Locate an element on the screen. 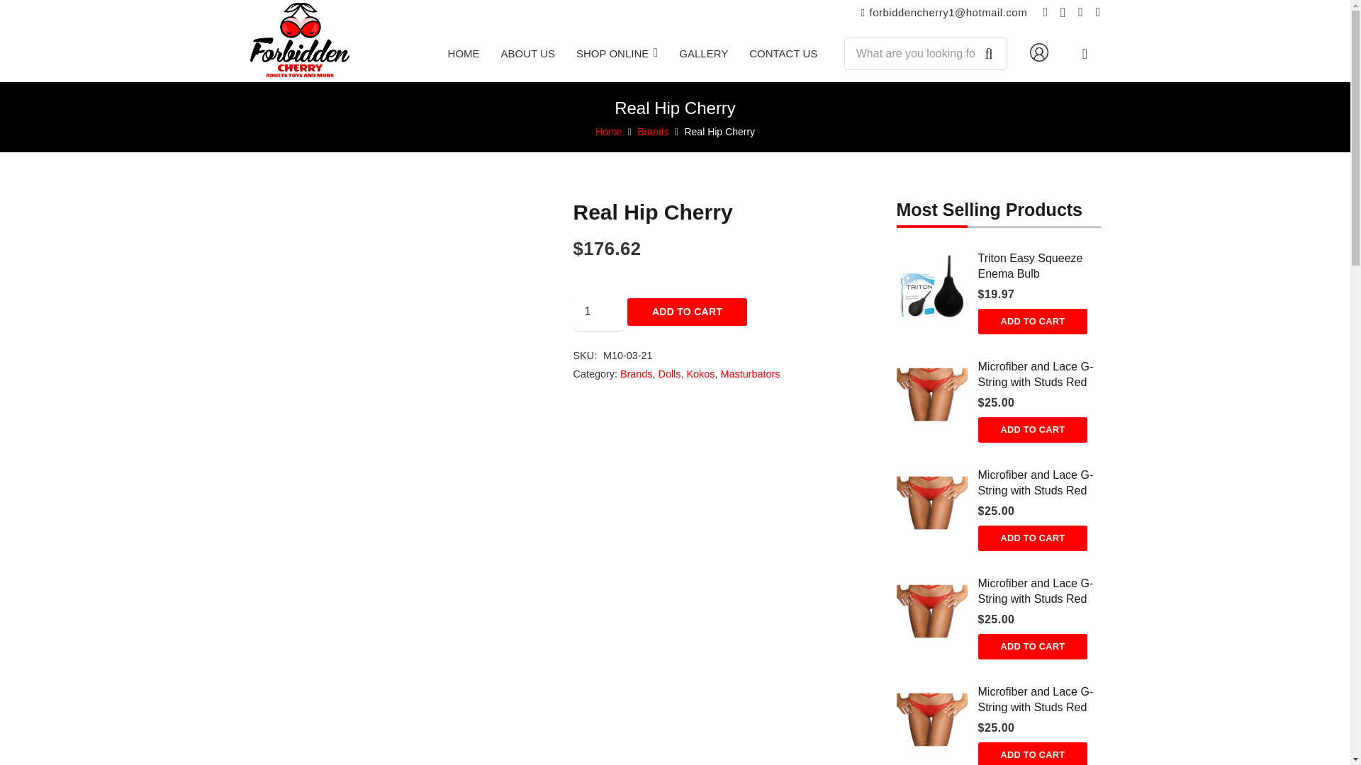 The width and height of the screenshot is (1361, 765). ABOUT US is located at coordinates (527, 53).